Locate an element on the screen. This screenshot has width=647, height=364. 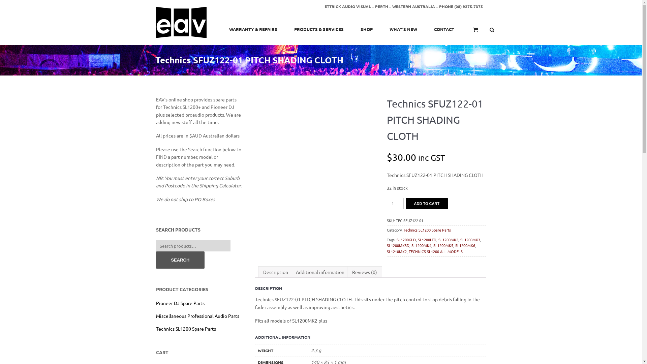
SL1200MK3 is located at coordinates (470, 240).